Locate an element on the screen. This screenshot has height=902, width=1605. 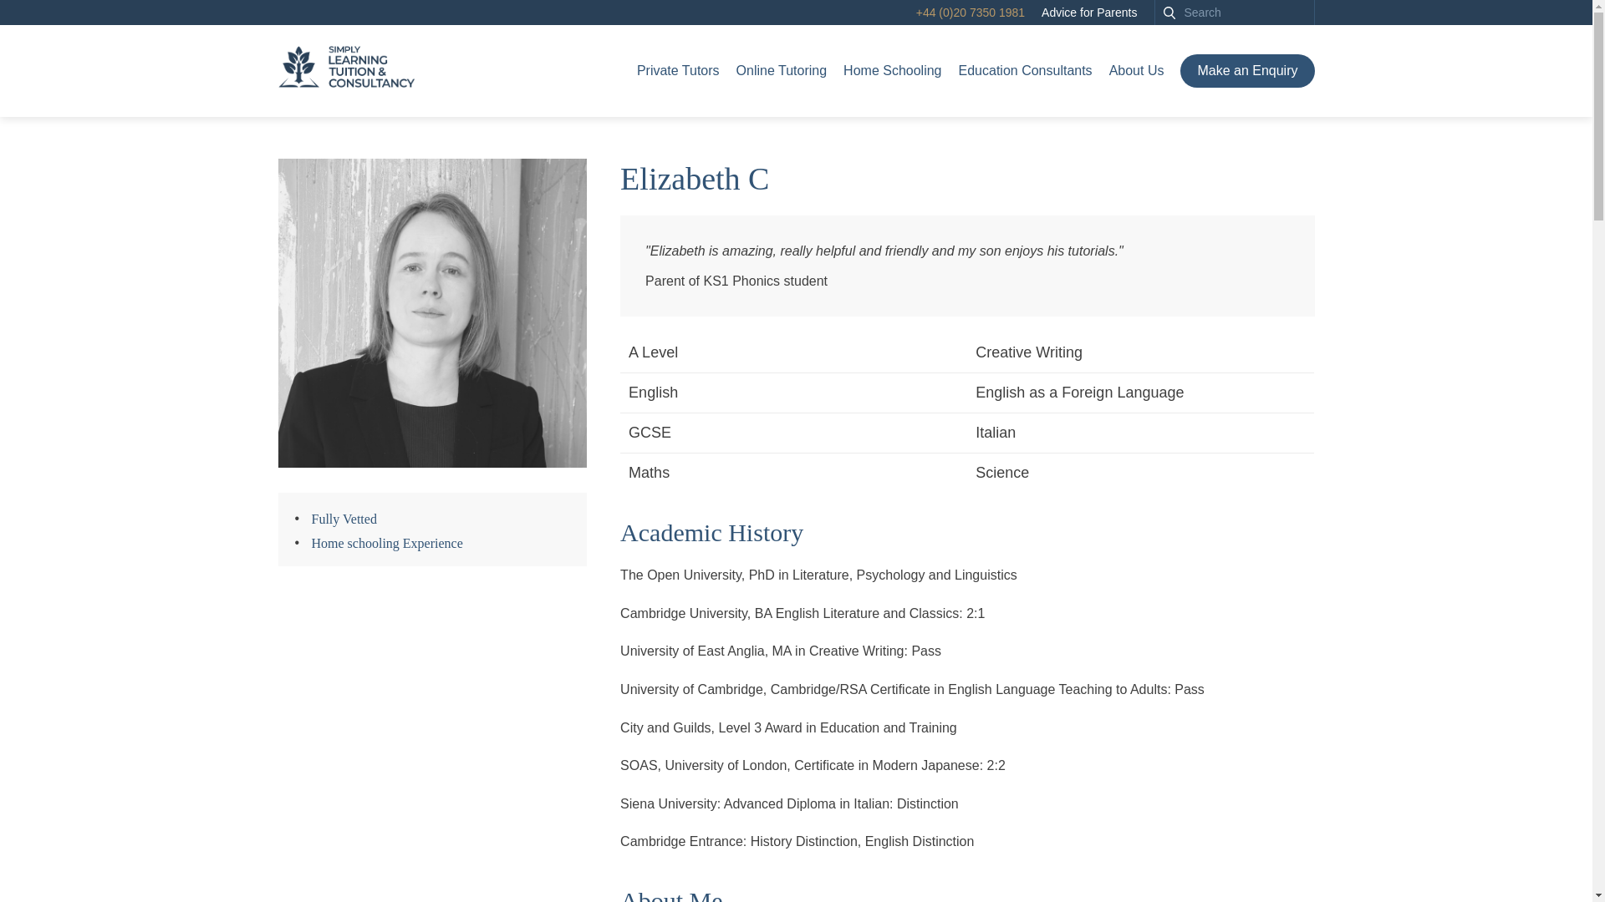
Advice for Parents is located at coordinates (1088, 13).